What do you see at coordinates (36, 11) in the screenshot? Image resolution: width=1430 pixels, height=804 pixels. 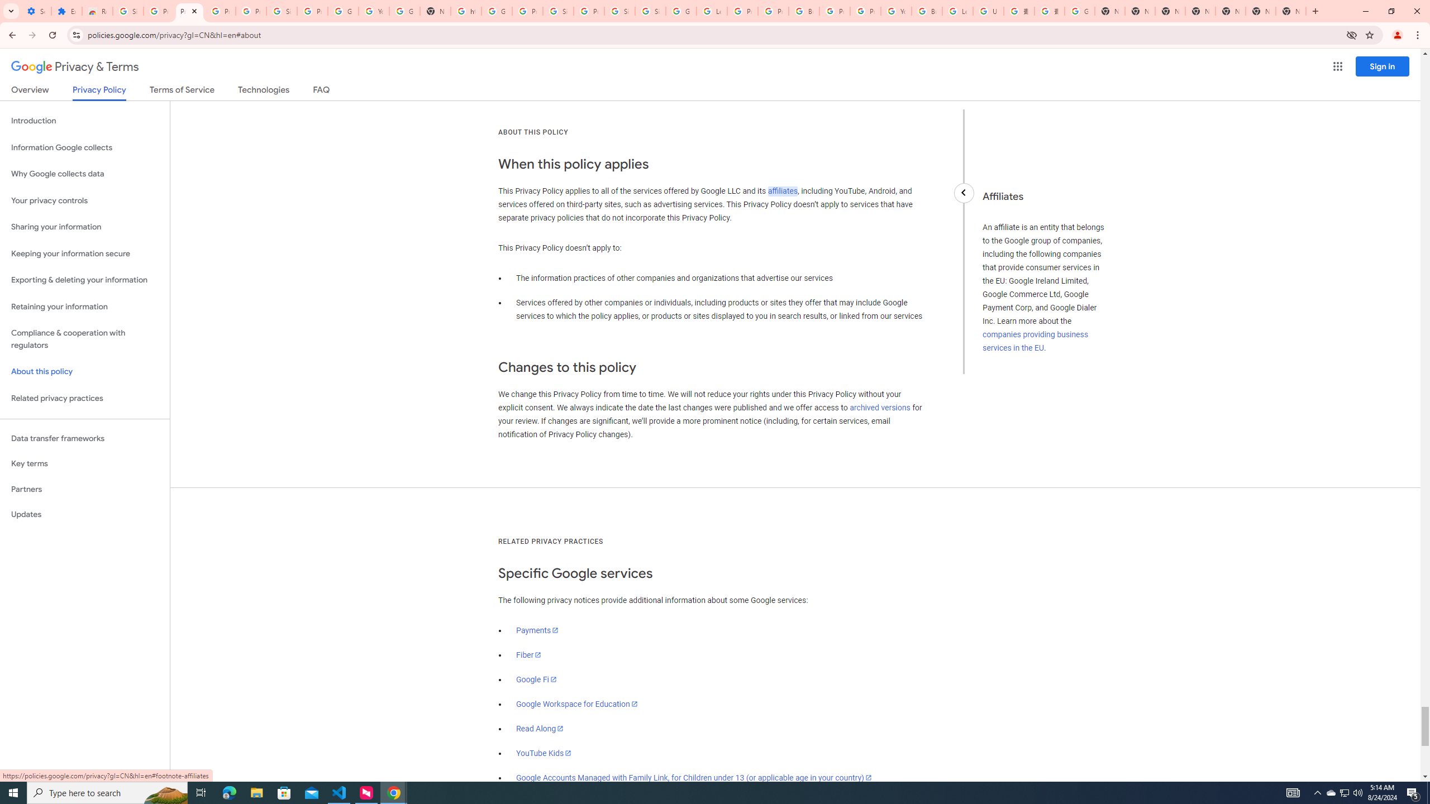 I see `Settings - On startup` at bounding box center [36, 11].